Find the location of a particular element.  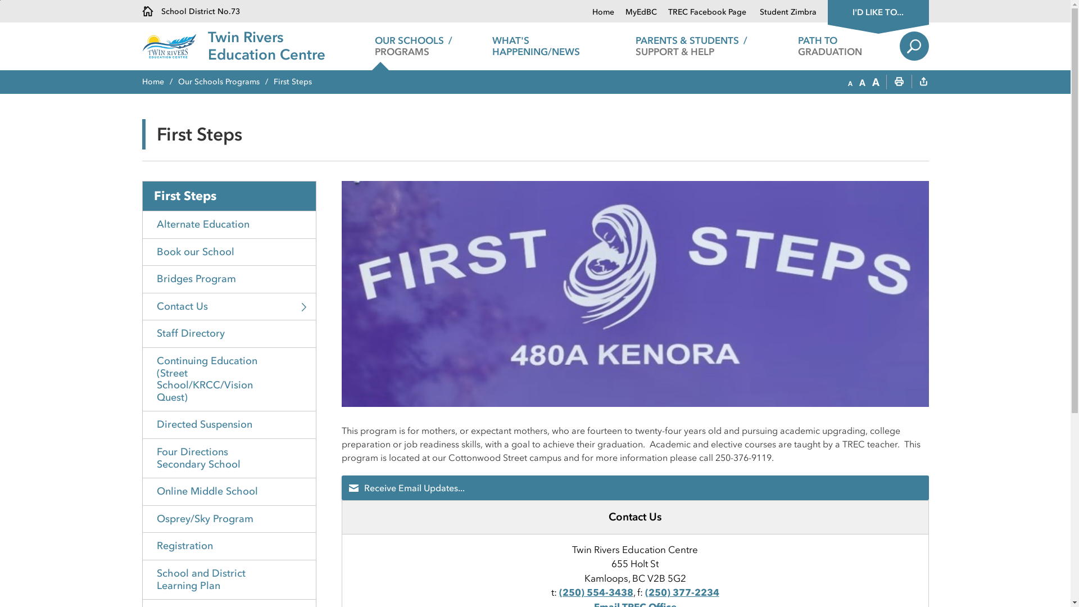

Home is located at coordinates (604, 12).